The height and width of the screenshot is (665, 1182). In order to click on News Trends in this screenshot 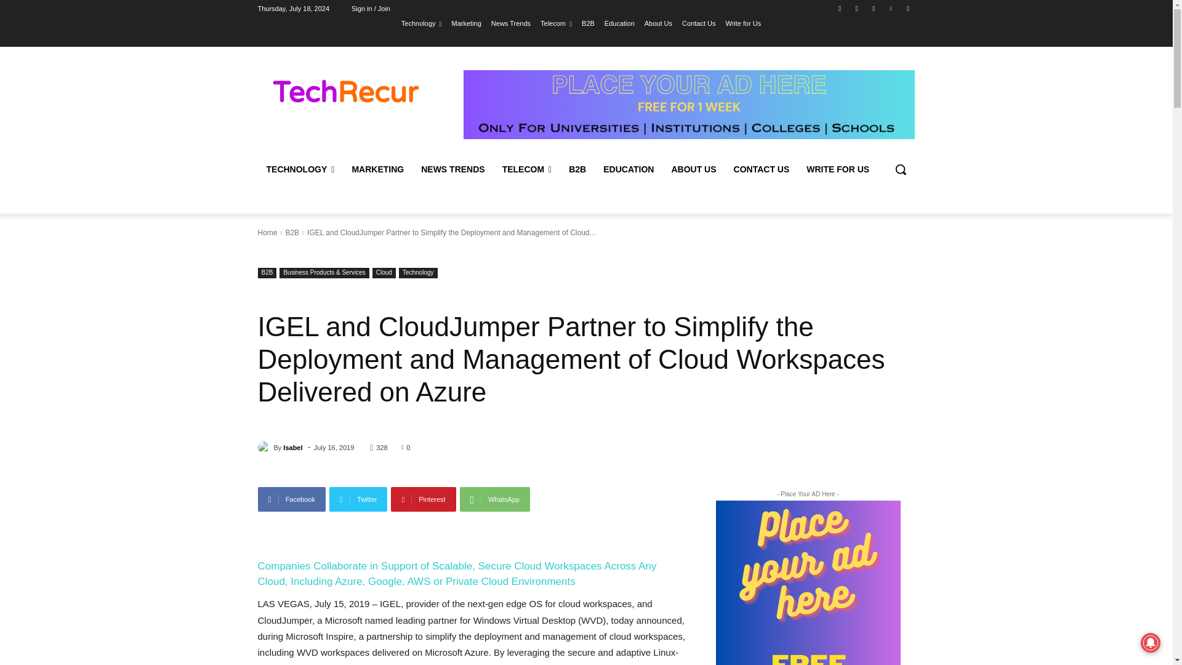, I will do `click(511, 23)`.